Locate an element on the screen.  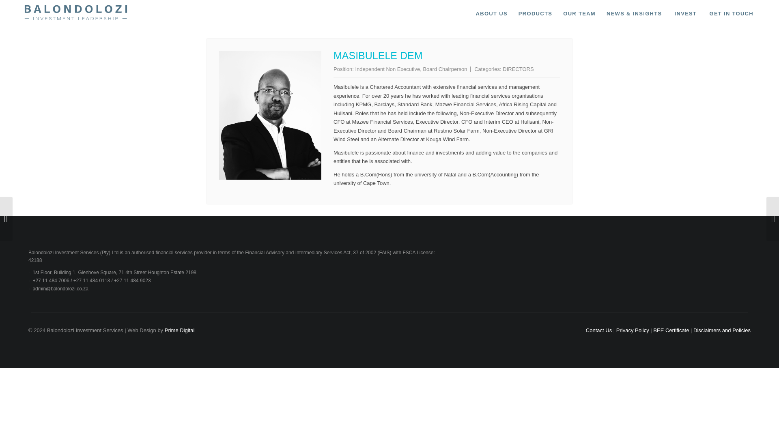
OUR TEAM is located at coordinates (579, 13).